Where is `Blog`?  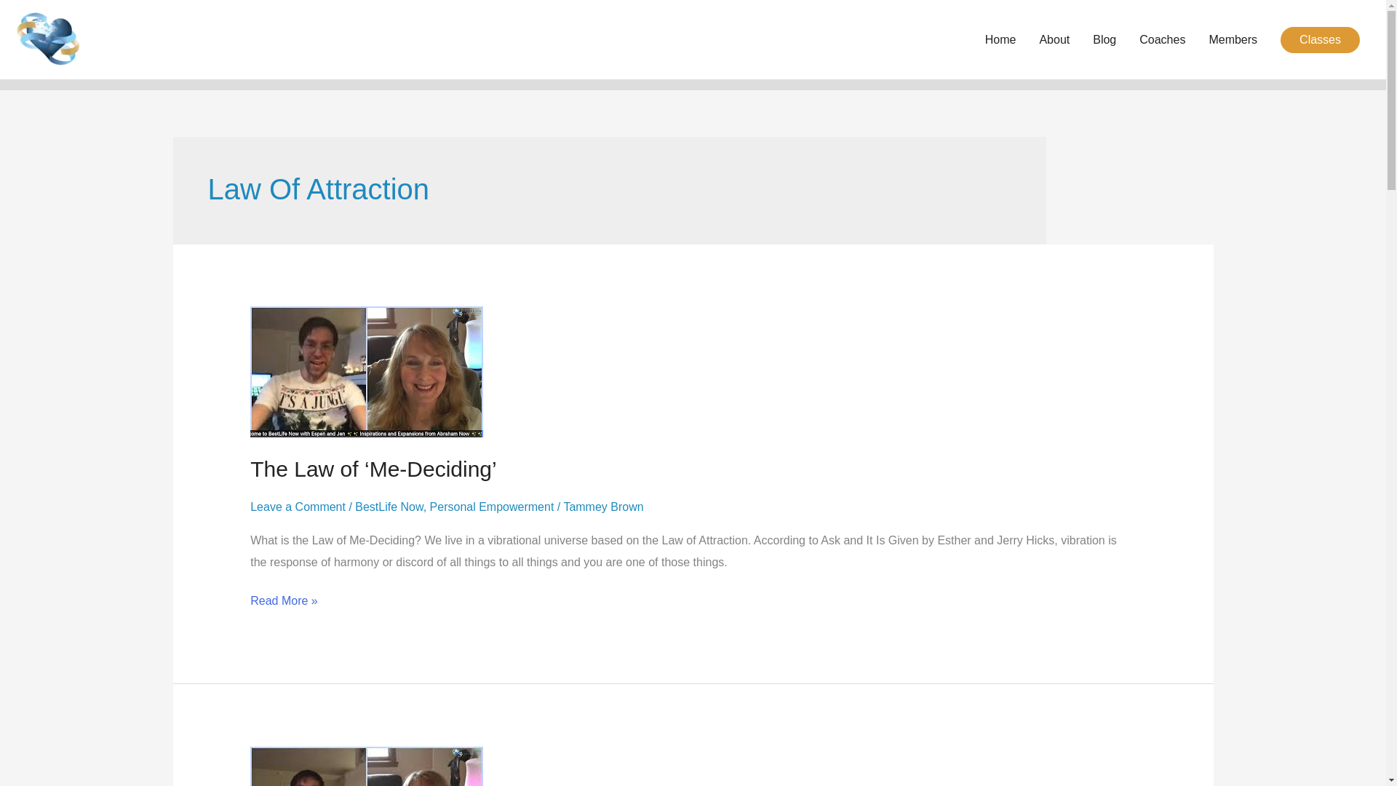
Blog is located at coordinates (1105, 39).